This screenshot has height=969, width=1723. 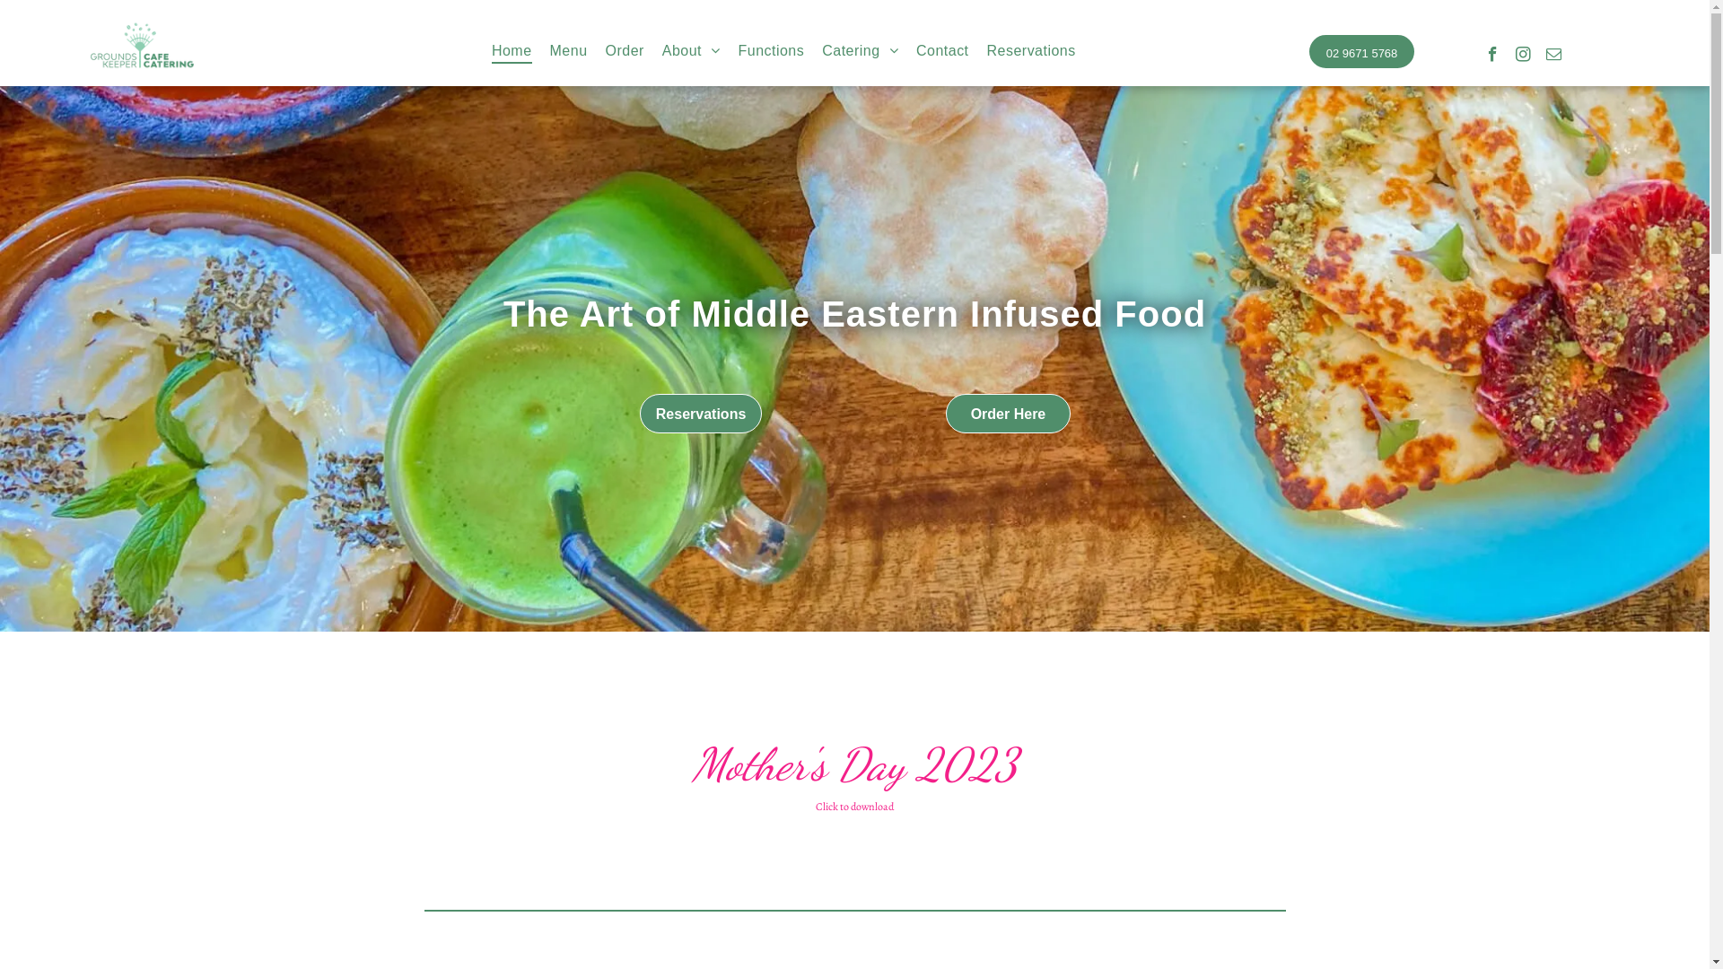 I want to click on Mother's Day 2023, so click(x=854, y=764).